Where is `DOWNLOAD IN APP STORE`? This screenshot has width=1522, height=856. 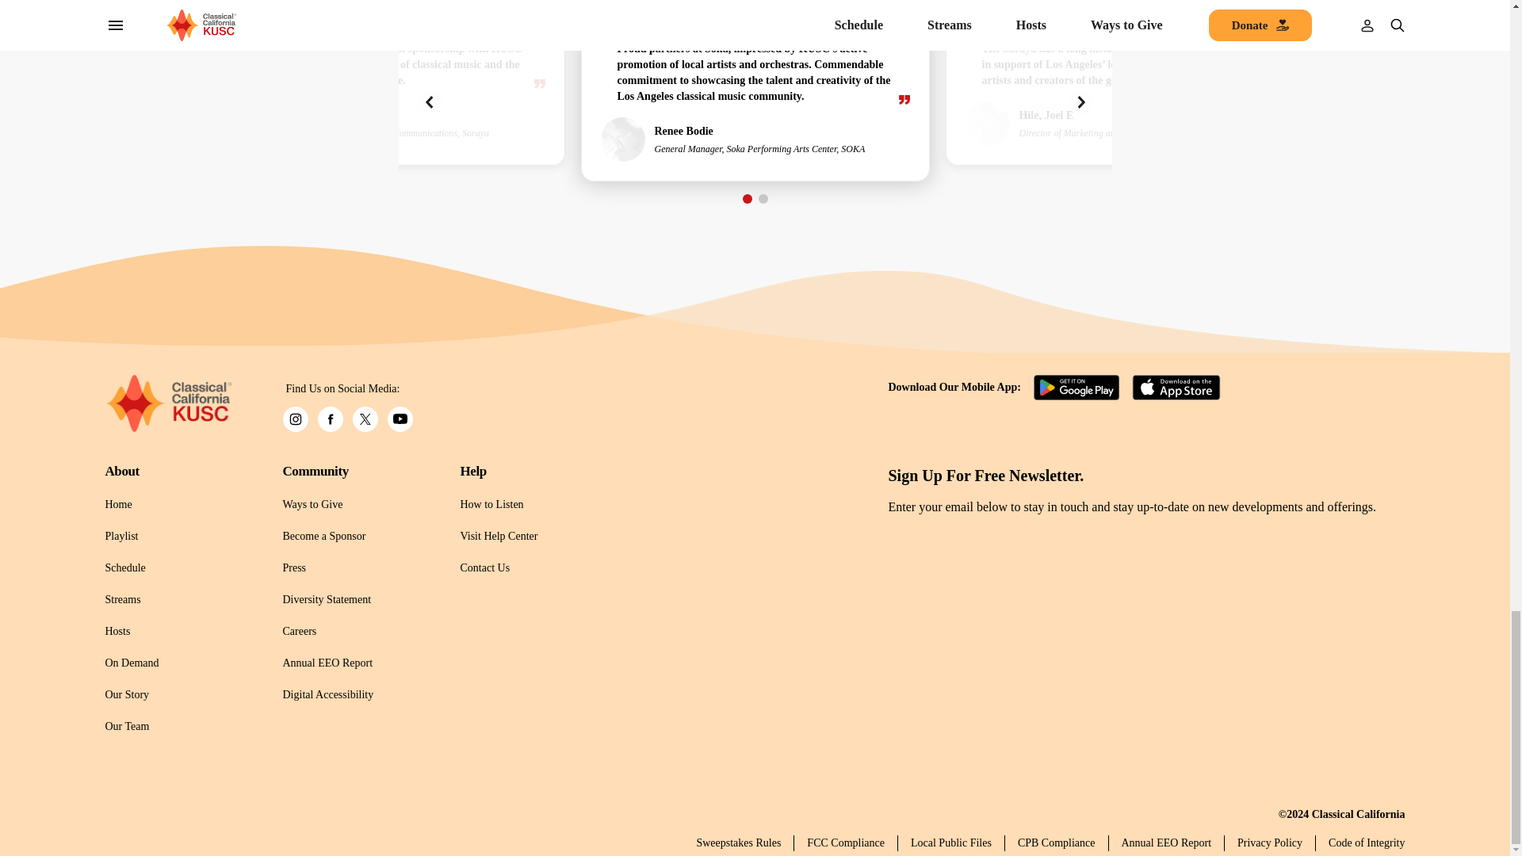
DOWNLOAD IN APP STORE is located at coordinates (1176, 388).